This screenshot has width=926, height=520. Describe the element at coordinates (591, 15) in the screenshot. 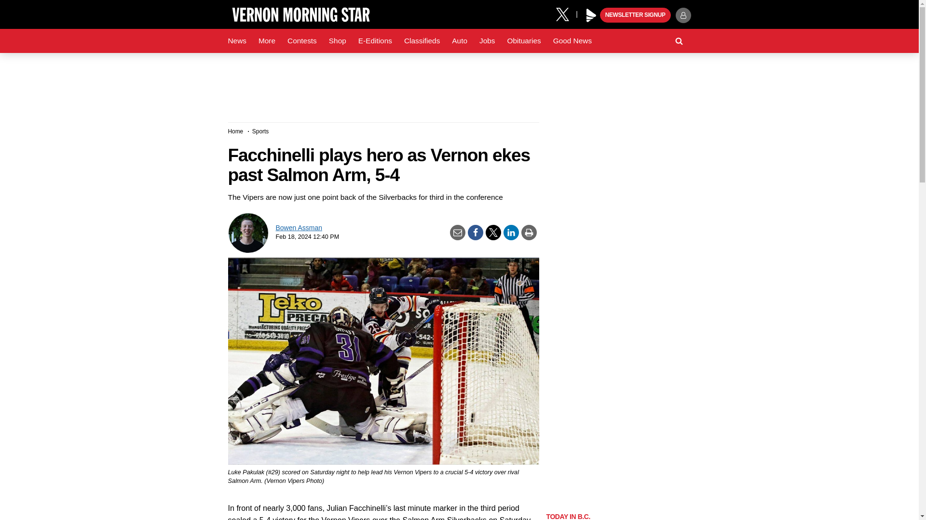

I see `Play` at that location.